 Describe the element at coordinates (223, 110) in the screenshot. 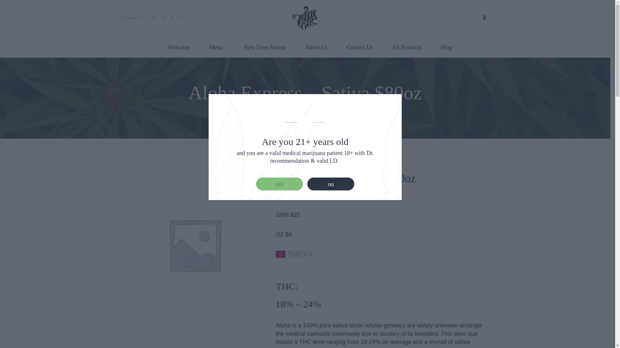

I see `Go to Home.` at that location.